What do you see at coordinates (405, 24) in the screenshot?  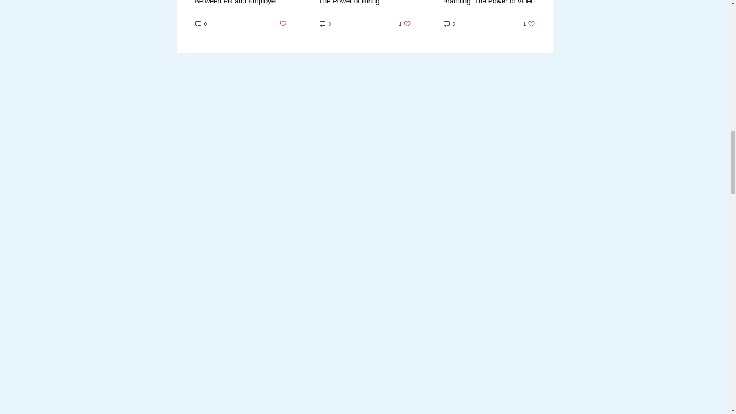 I see `Revolutionizing Employer Branding: The Power of Video` at bounding box center [405, 24].